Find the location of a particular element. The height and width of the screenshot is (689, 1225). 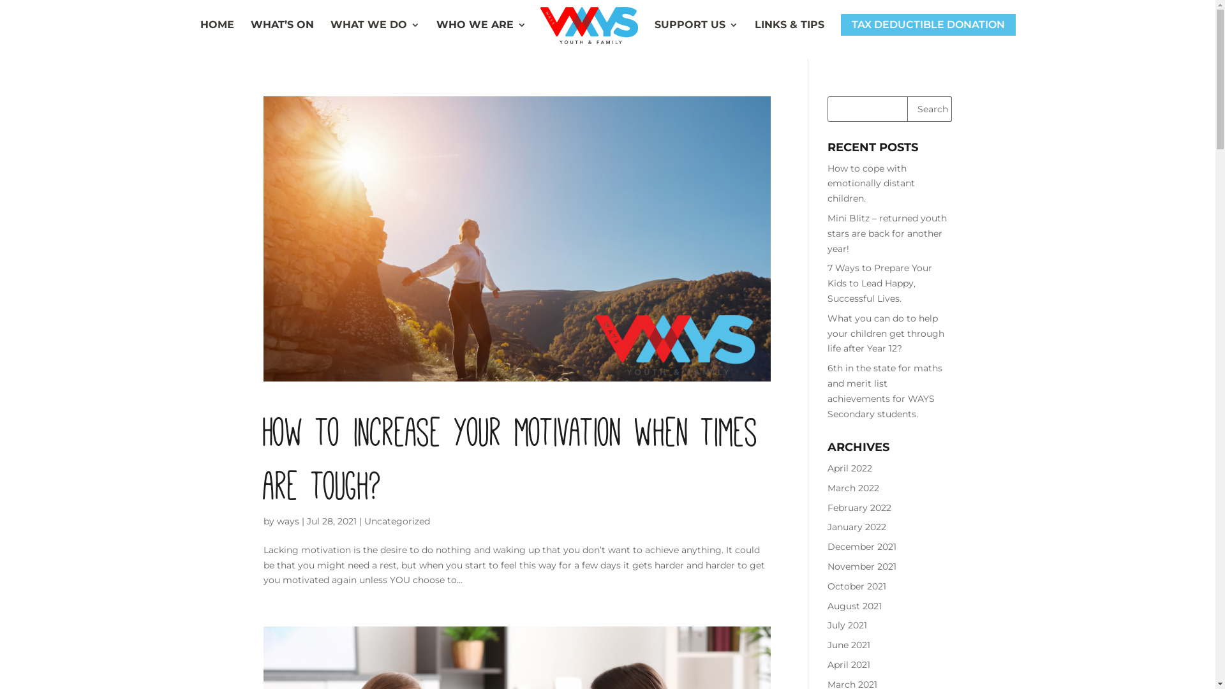

June 2021 is located at coordinates (849, 645).